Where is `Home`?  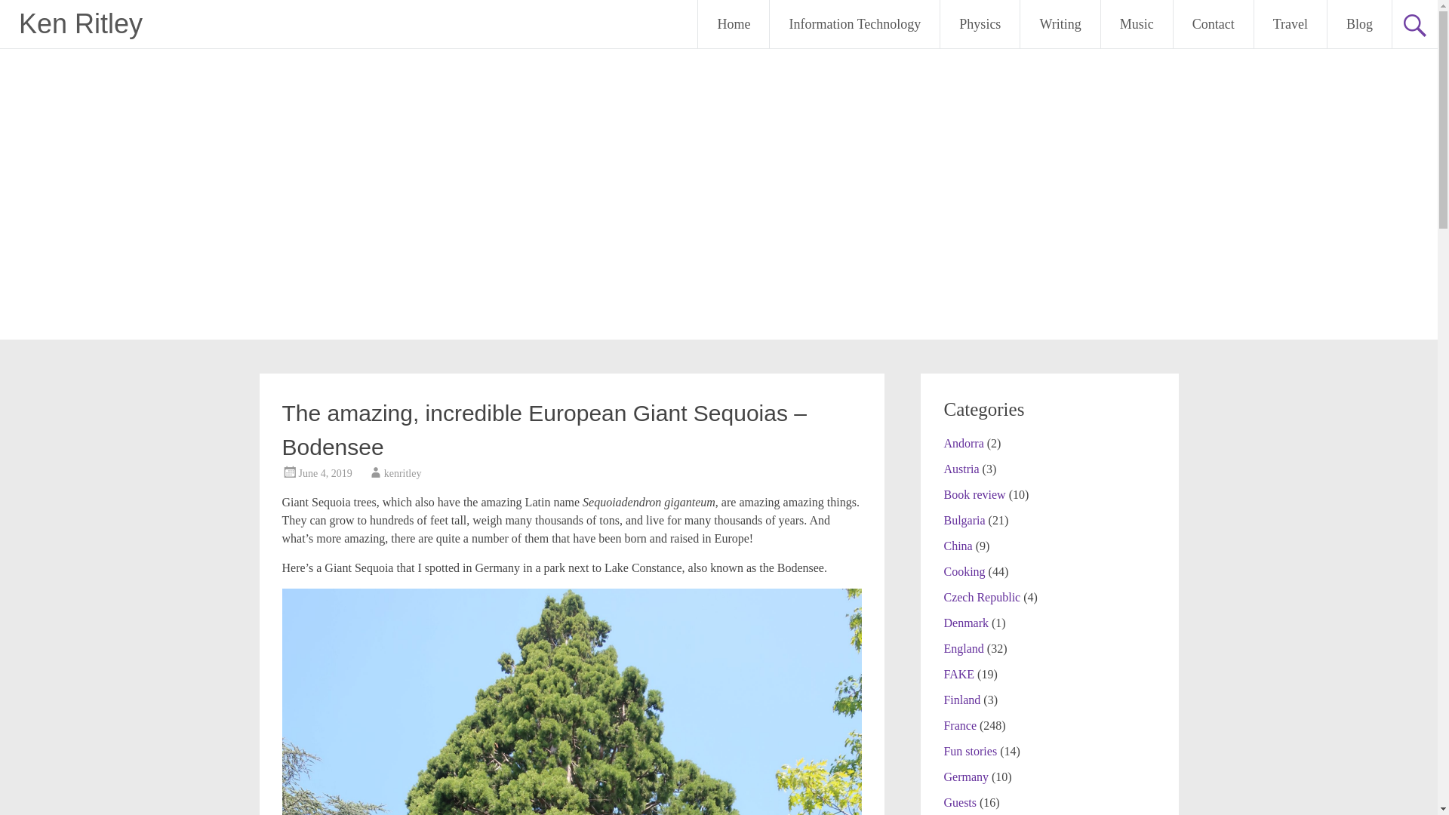
Home is located at coordinates (734, 24).